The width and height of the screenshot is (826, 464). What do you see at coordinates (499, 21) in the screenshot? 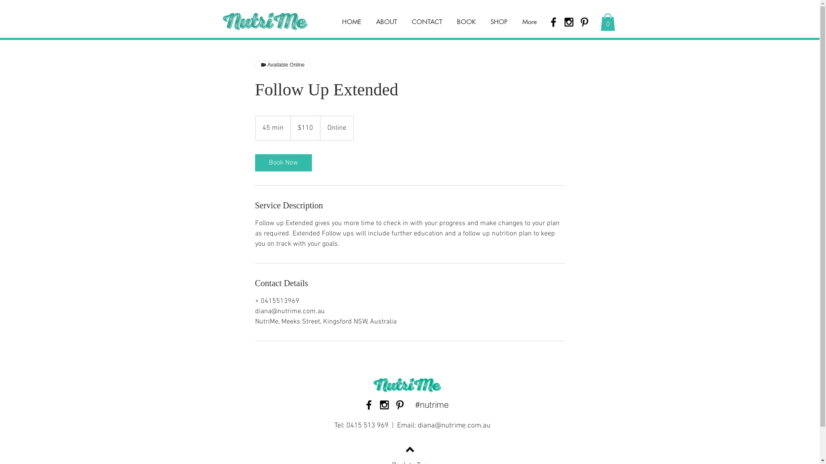
I see `SHOP` at bounding box center [499, 21].